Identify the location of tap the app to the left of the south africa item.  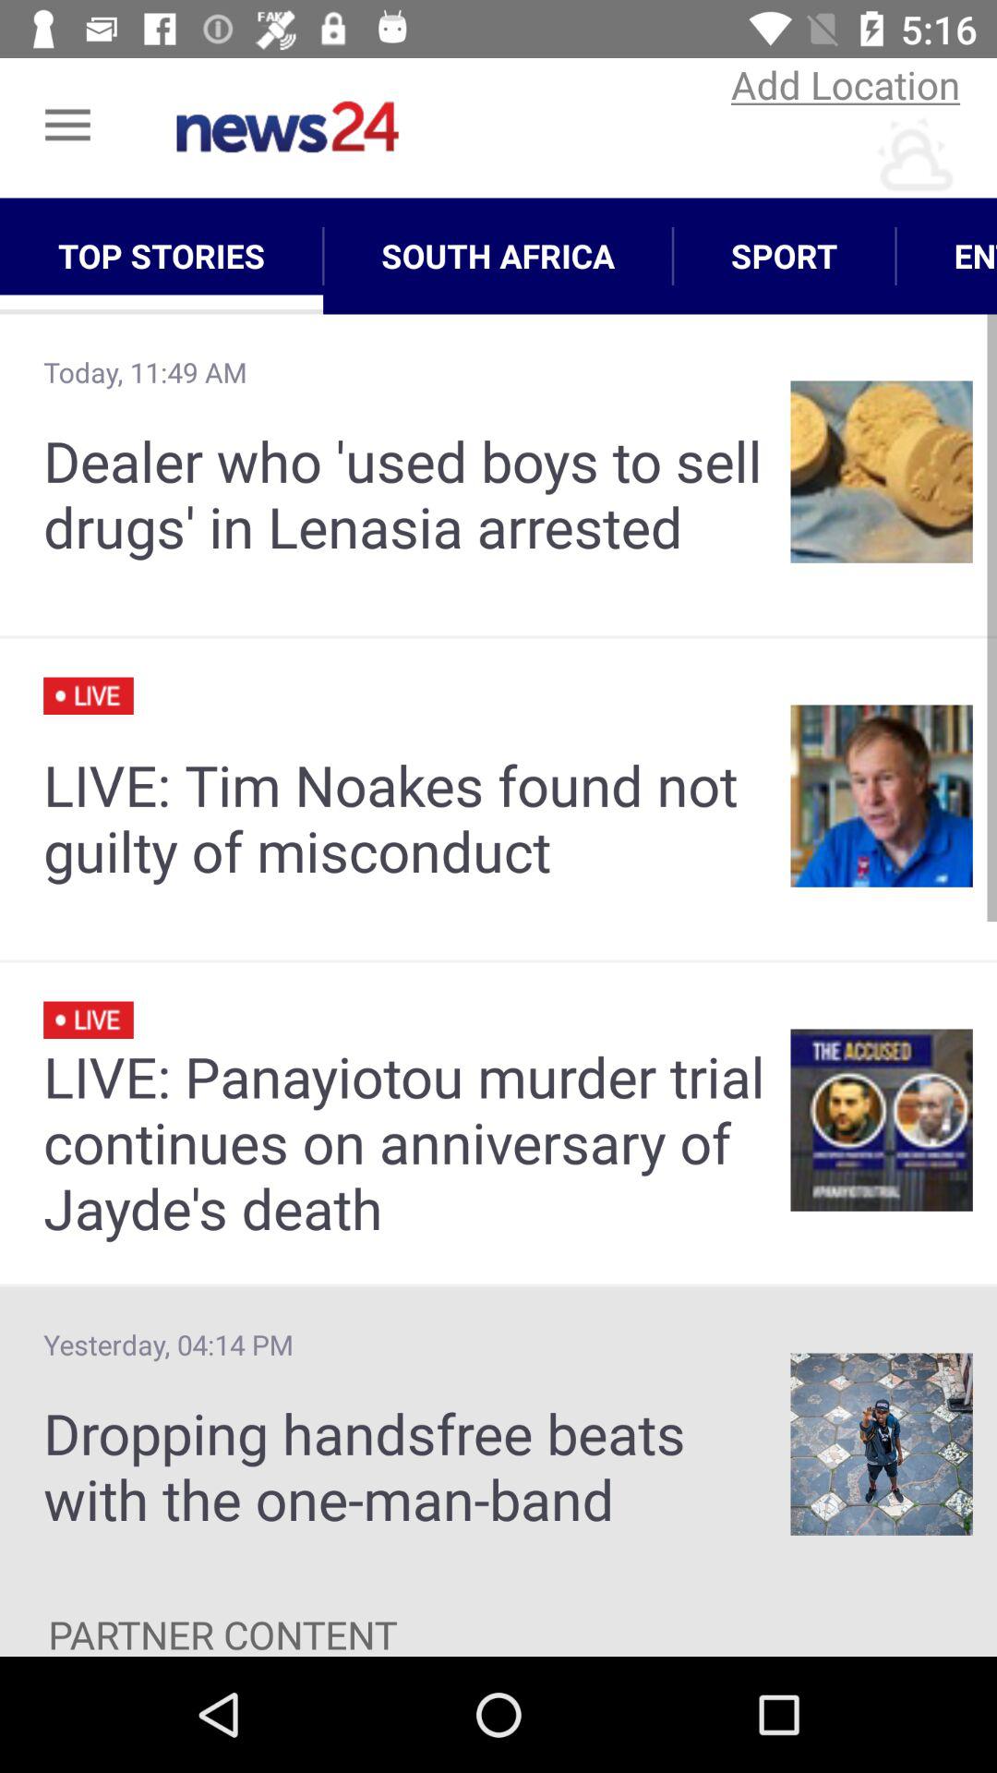
(162, 256).